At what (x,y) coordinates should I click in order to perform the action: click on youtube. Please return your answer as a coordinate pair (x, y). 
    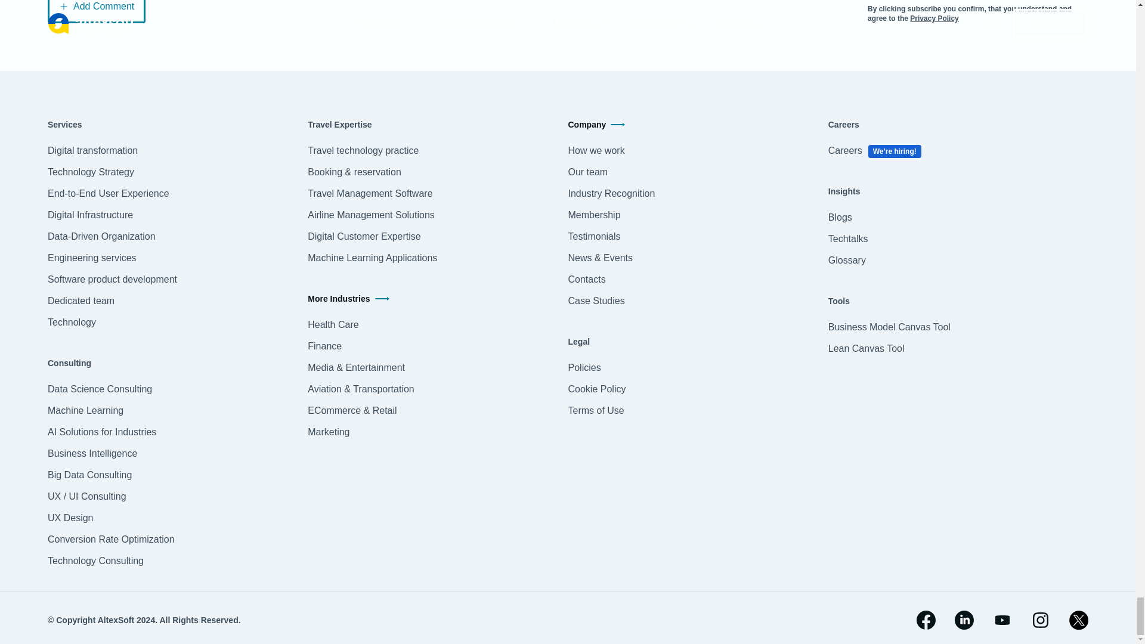
    Looking at the image, I should click on (1002, 620).